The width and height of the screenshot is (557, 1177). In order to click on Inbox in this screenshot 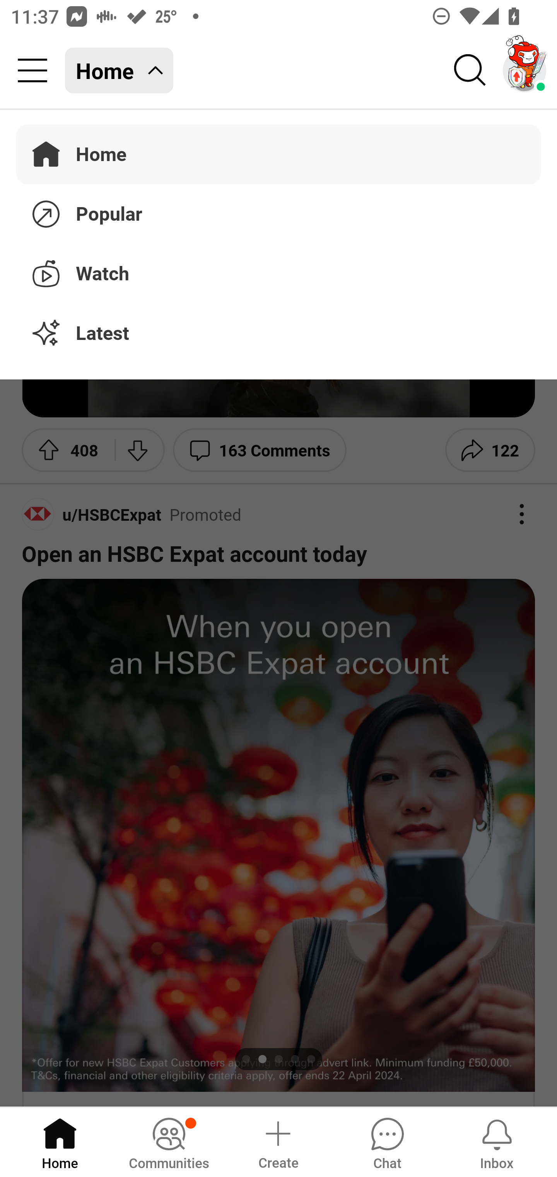, I will do `click(497, 1141)`.